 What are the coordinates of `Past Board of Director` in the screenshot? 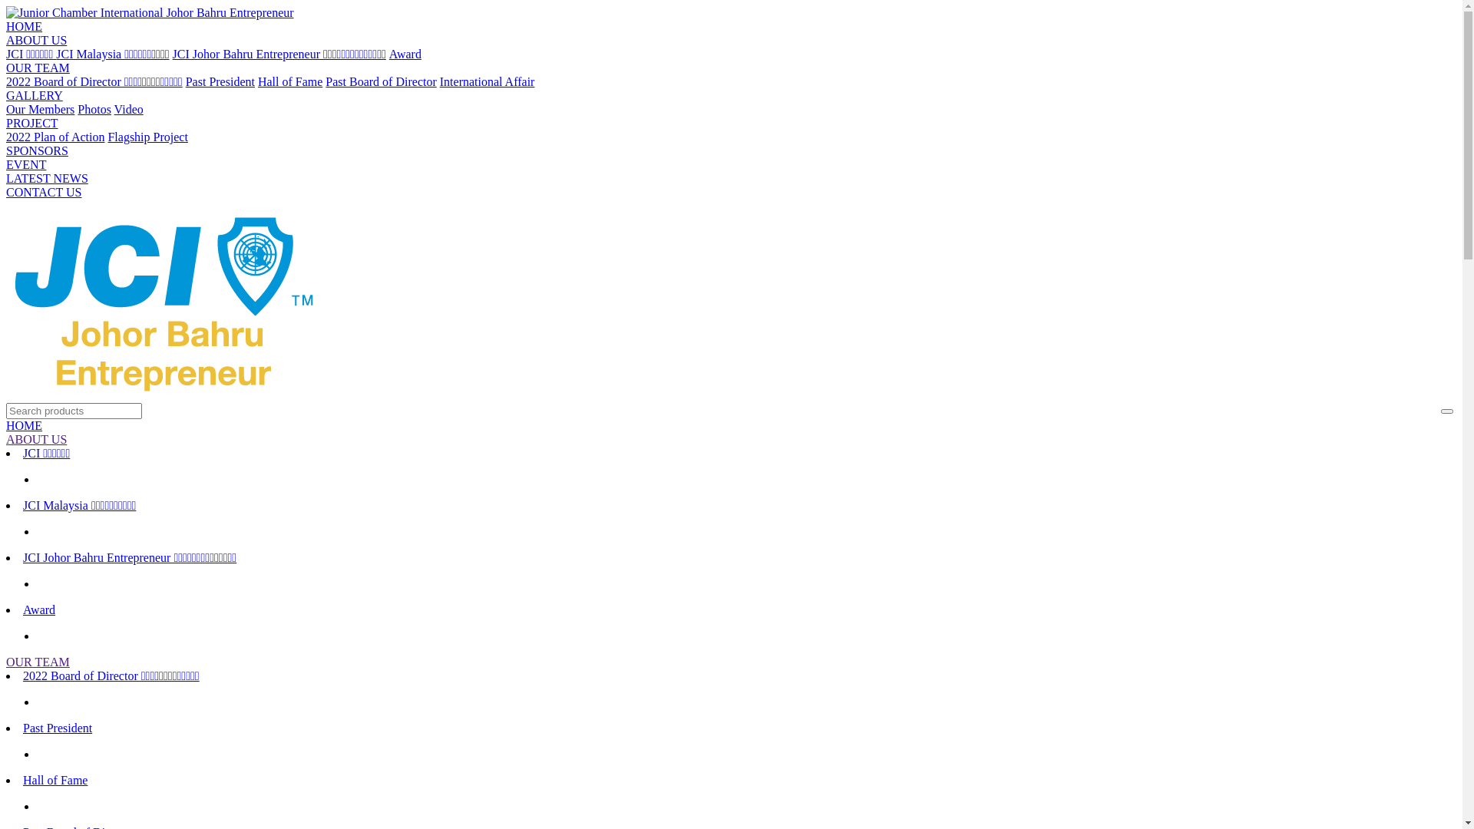 It's located at (381, 81).